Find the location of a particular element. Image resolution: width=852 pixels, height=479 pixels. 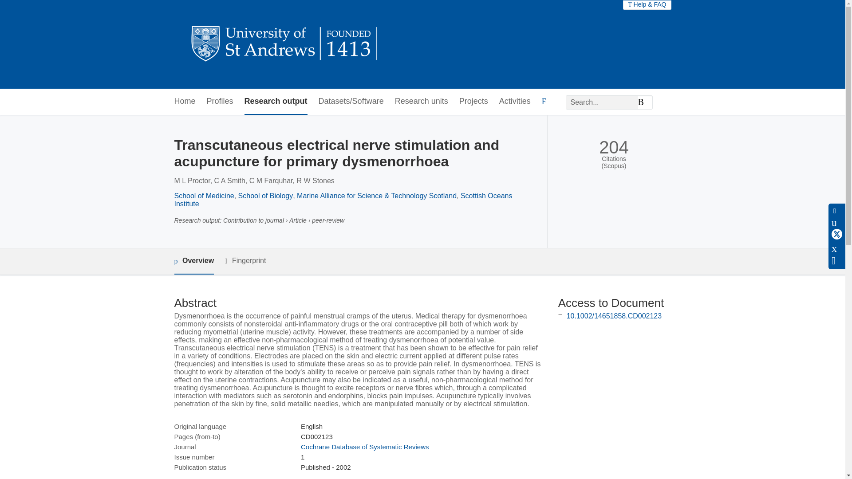

Scottish Oceans Institute is located at coordinates (343, 200).